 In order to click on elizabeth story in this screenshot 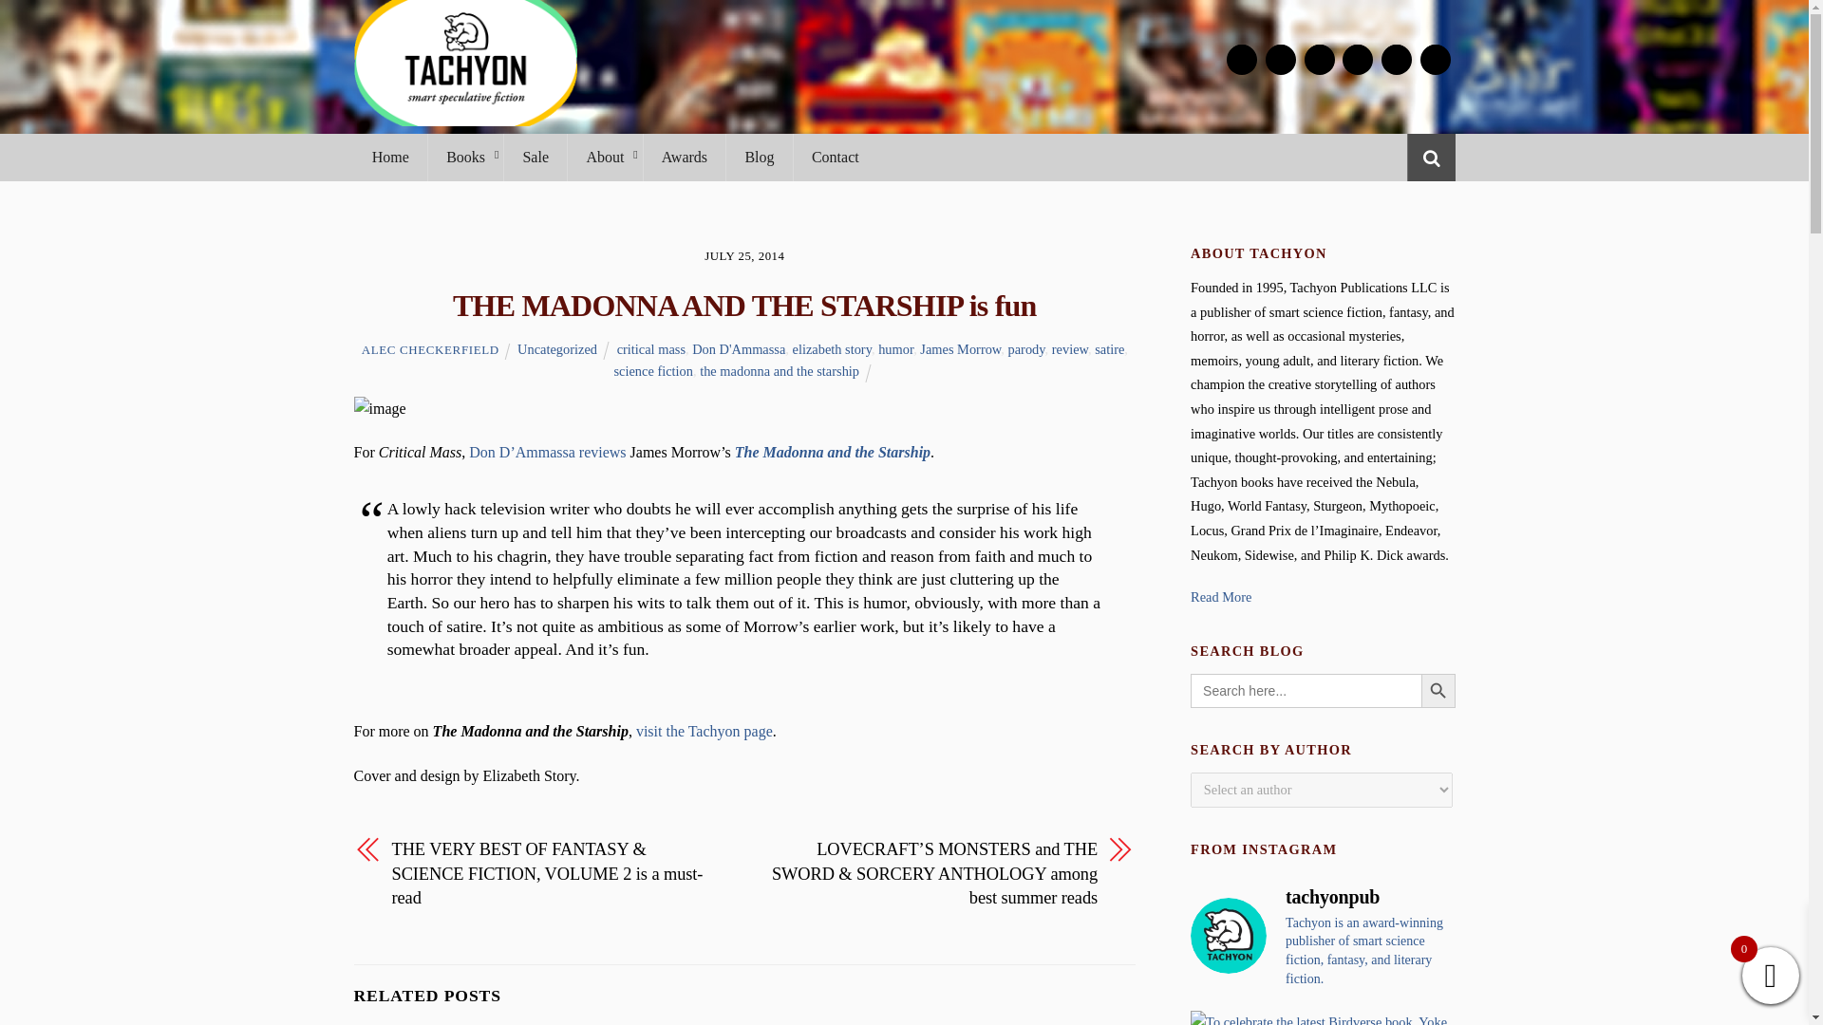, I will do `click(832, 348)`.